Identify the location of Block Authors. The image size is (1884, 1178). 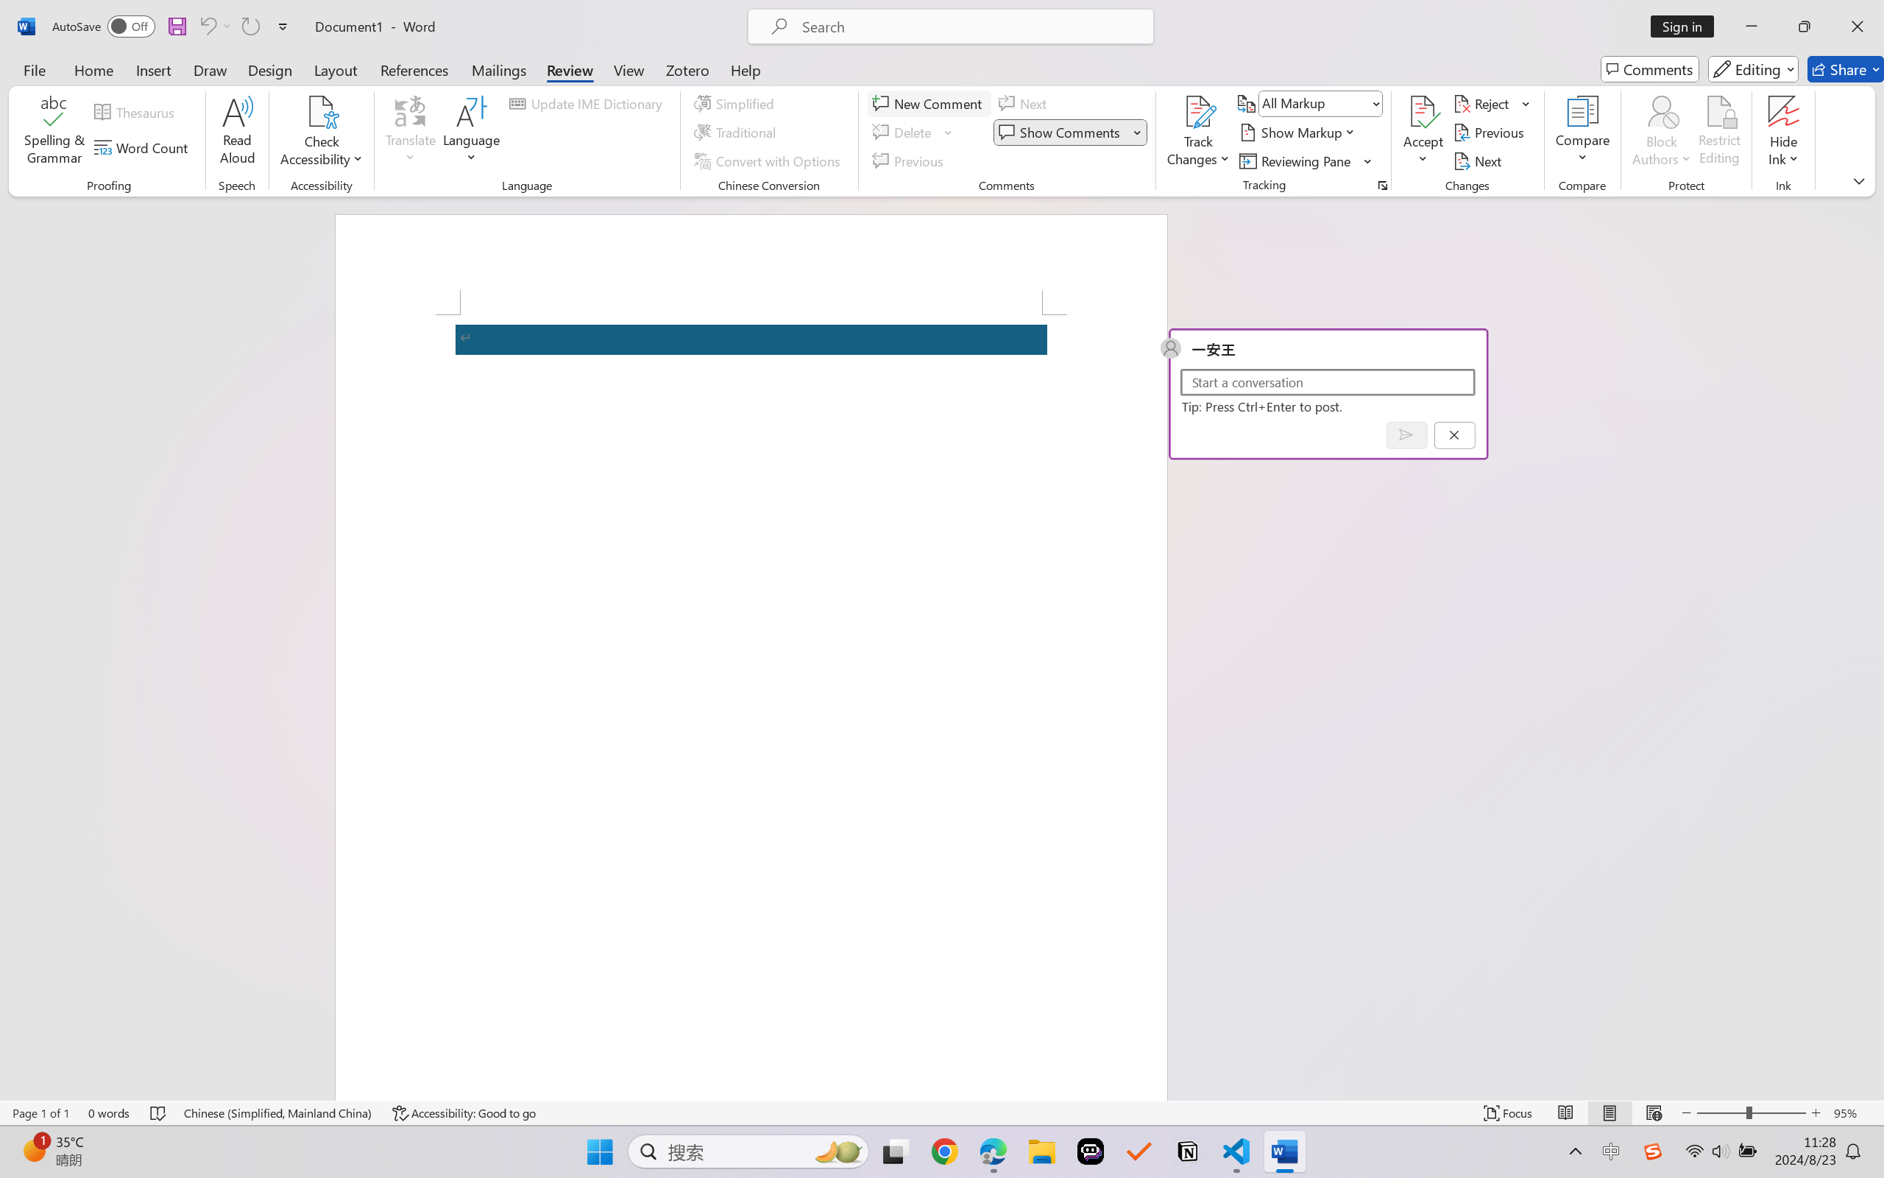
(1662, 111).